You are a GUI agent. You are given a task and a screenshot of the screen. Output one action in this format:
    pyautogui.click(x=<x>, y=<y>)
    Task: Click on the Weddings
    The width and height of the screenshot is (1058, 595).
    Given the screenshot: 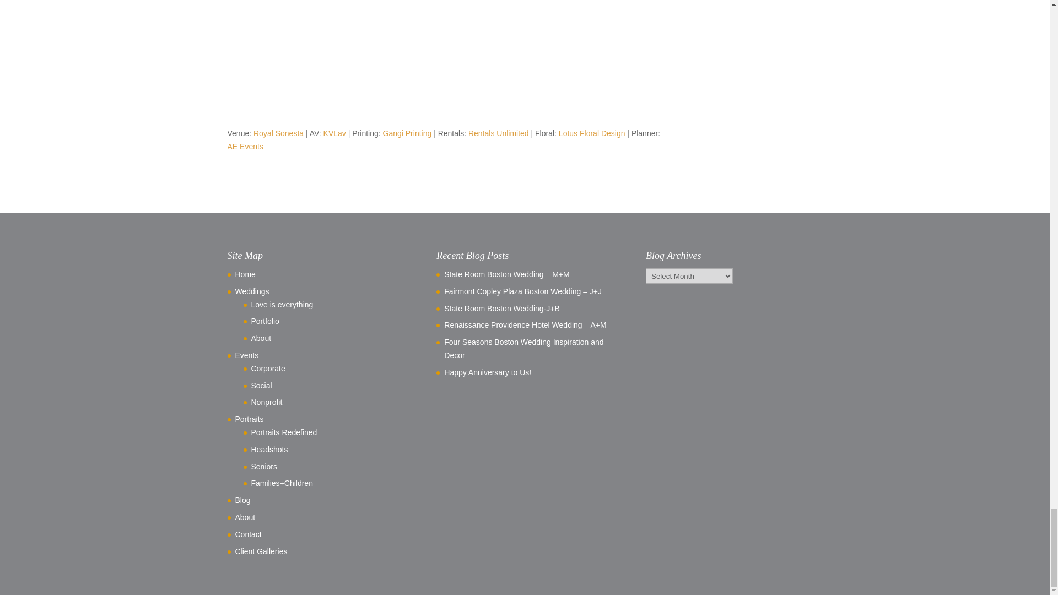 What is the action you would take?
    pyautogui.click(x=251, y=291)
    